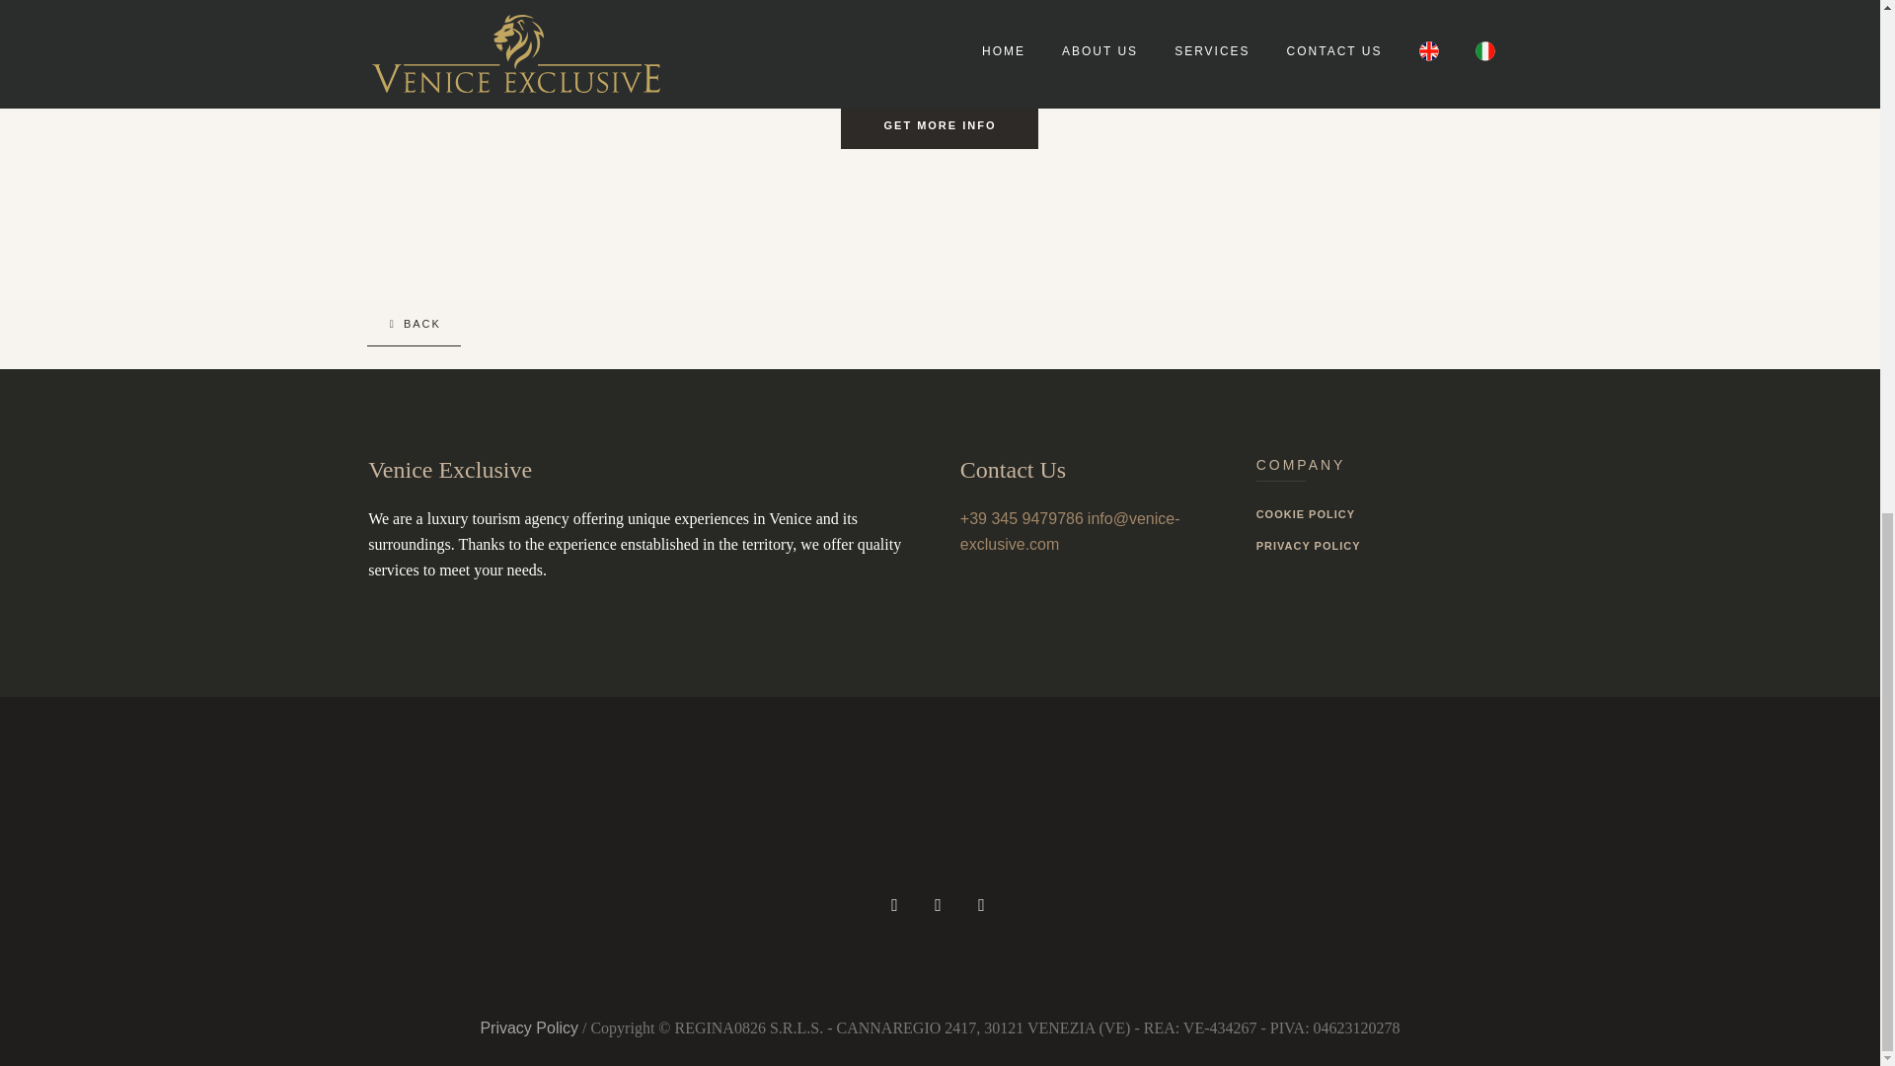 This screenshot has height=1066, width=1895. Describe the element at coordinates (894, 904) in the screenshot. I see `Instagram` at that location.